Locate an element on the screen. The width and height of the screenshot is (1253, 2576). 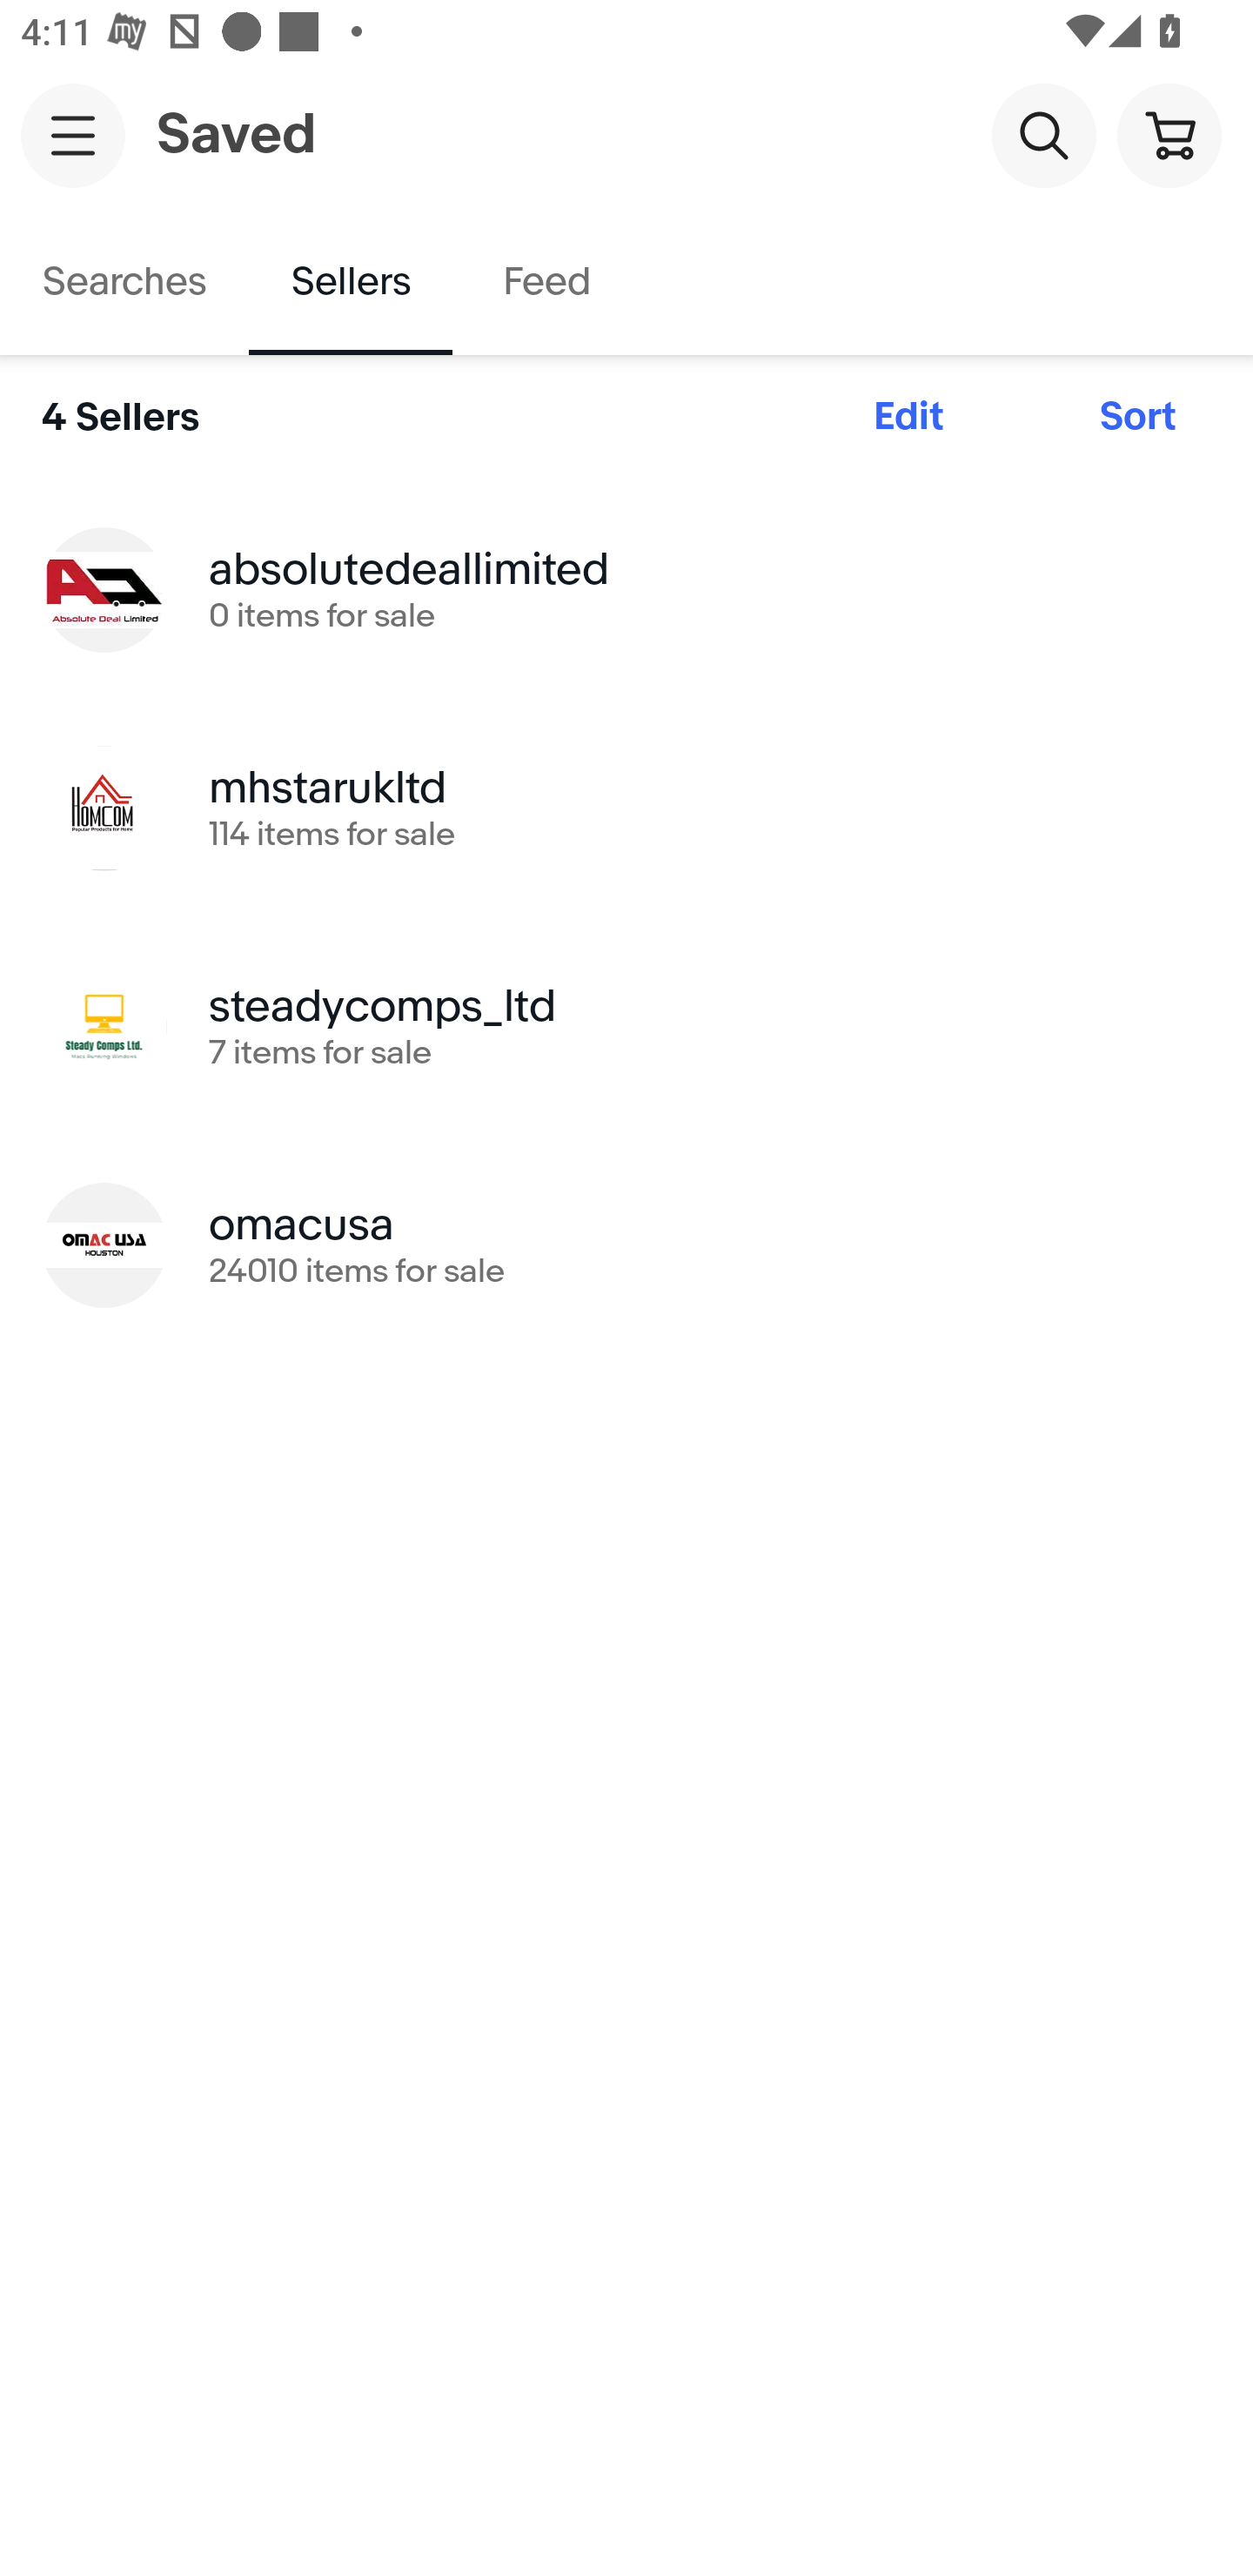
Main navigation, open is located at coordinates (73, 135).